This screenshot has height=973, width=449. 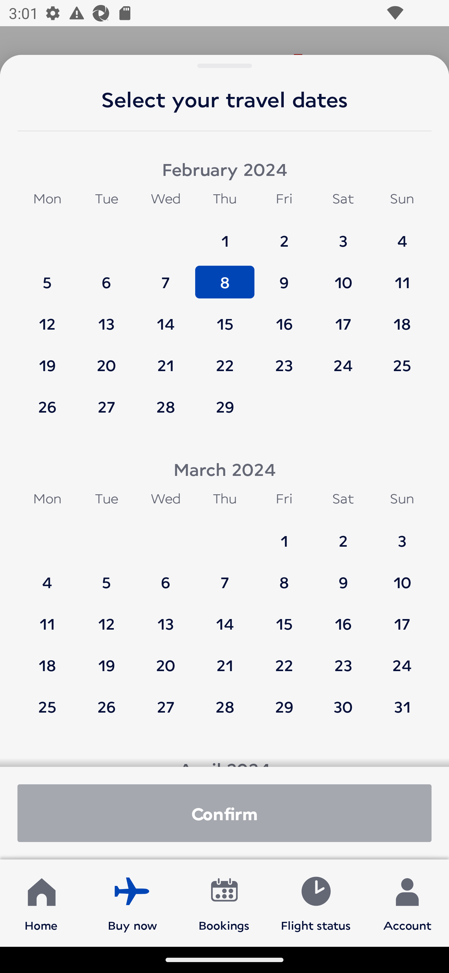 What do you see at coordinates (343, 318) in the screenshot?
I see `17` at bounding box center [343, 318].